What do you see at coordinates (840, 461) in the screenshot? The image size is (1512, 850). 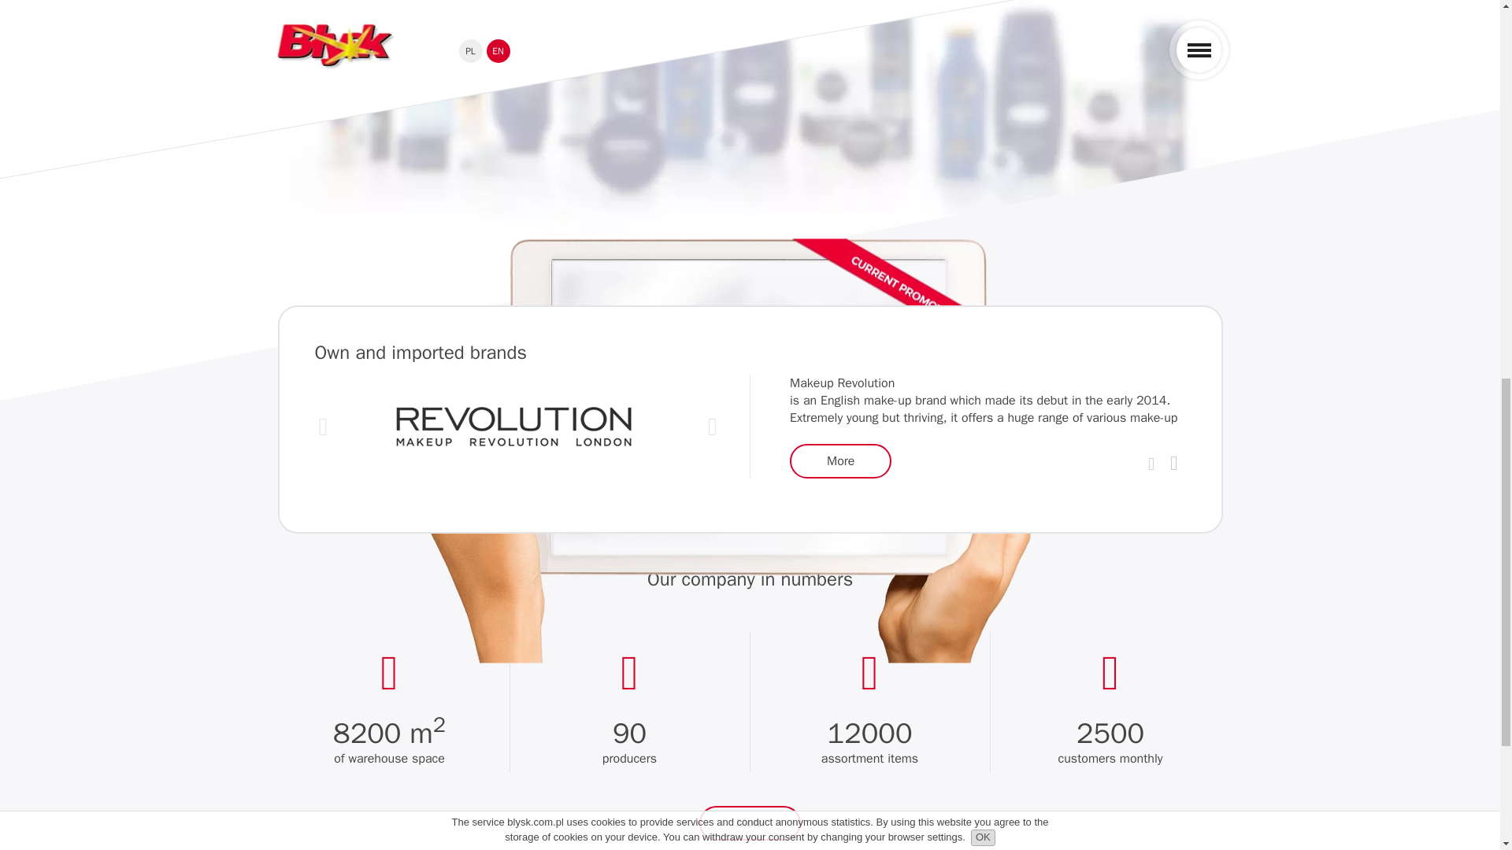 I see `Brands` at bounding box center [840, 461].